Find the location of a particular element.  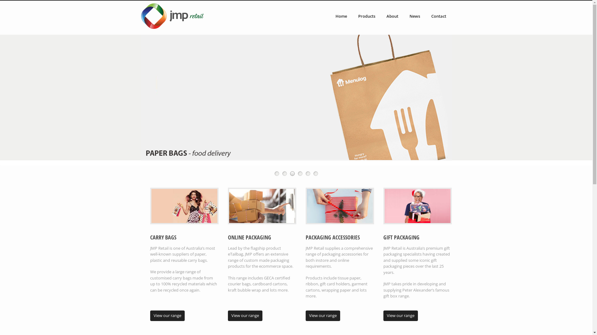

5 is located at coordinates (308, 174).